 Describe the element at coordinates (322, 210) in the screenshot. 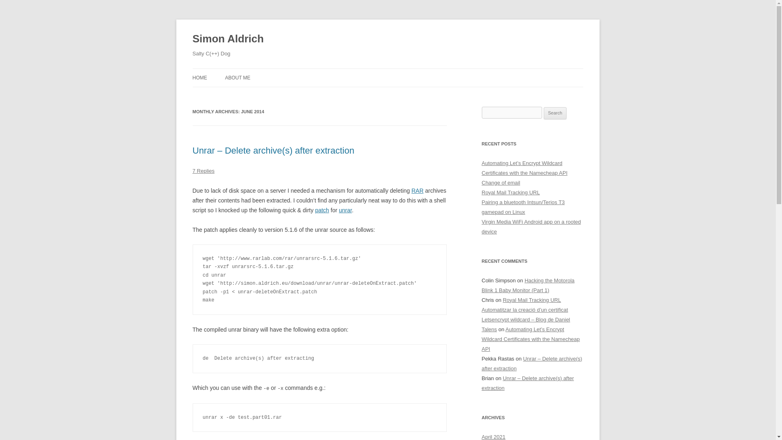

I see `patch` at that location.